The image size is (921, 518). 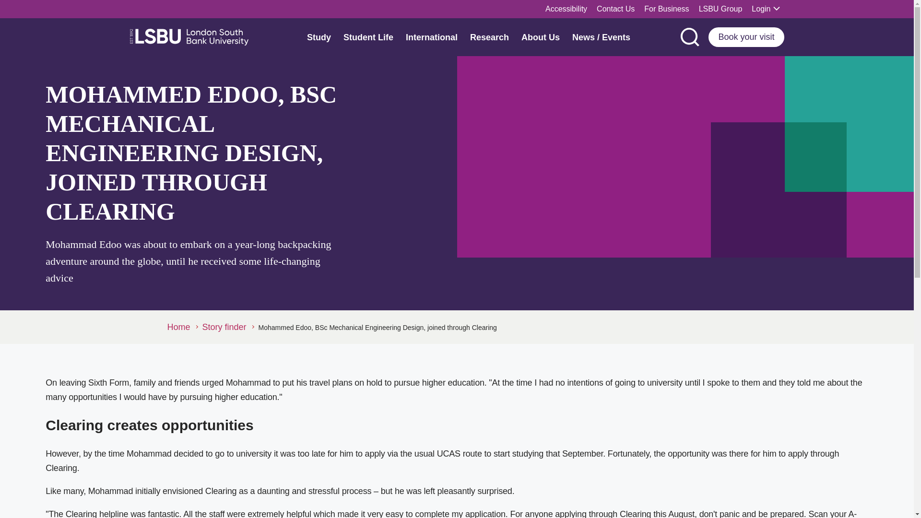 I want to click on Contact Us, so click(x=615, y=9).